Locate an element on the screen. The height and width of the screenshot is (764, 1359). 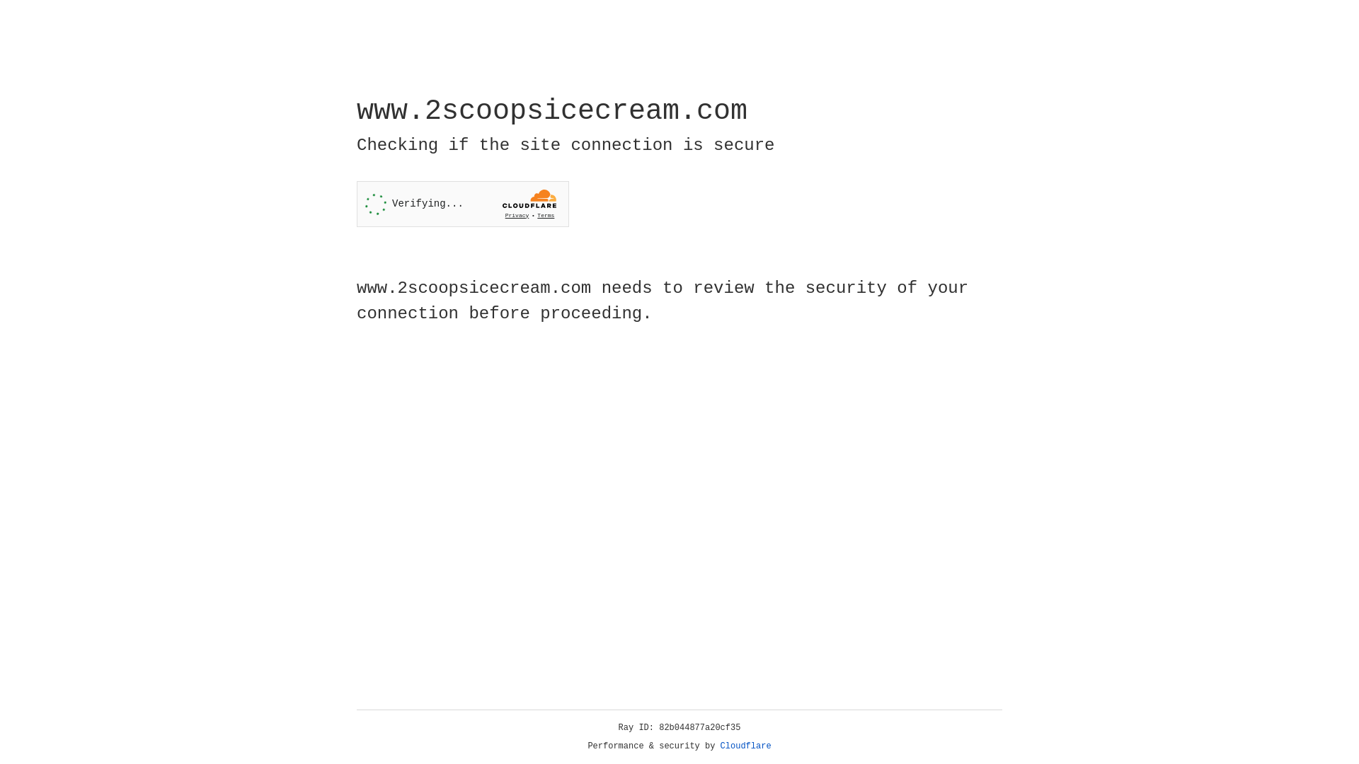
Cloudflare is located at coordinates (746, 746).